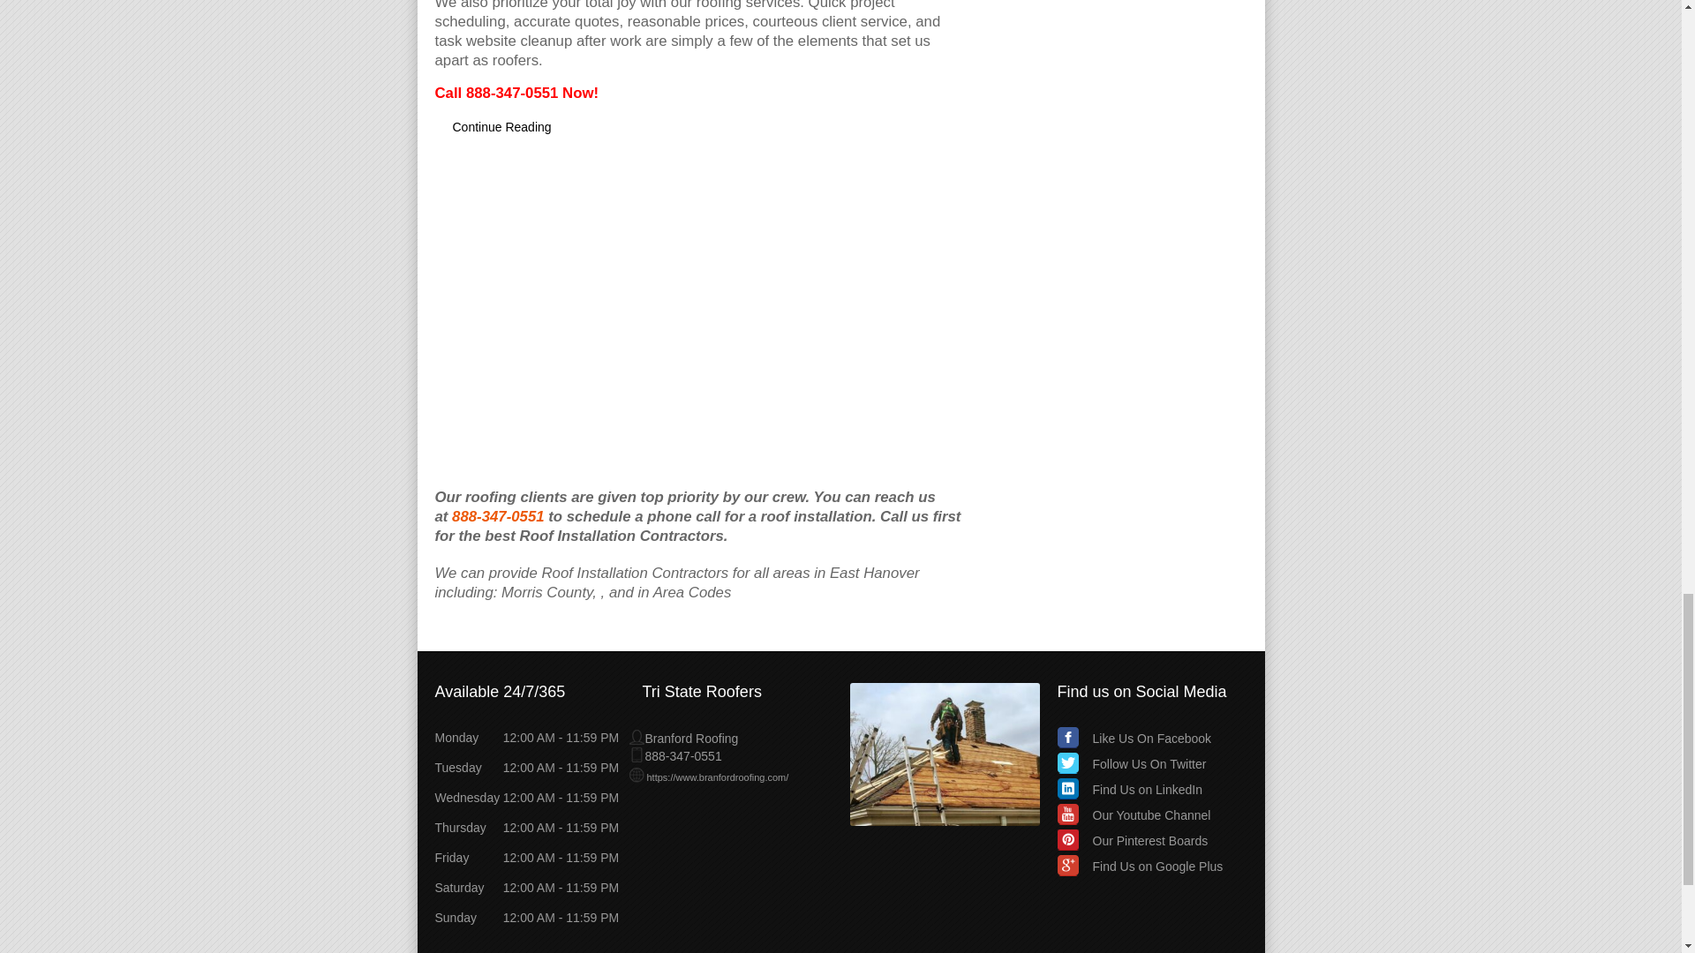 The width and height of the screenshot is (1695, 953). Describe the element at coordinates (501, 126) in the screenshot. I see `Continue Reading` at that location.